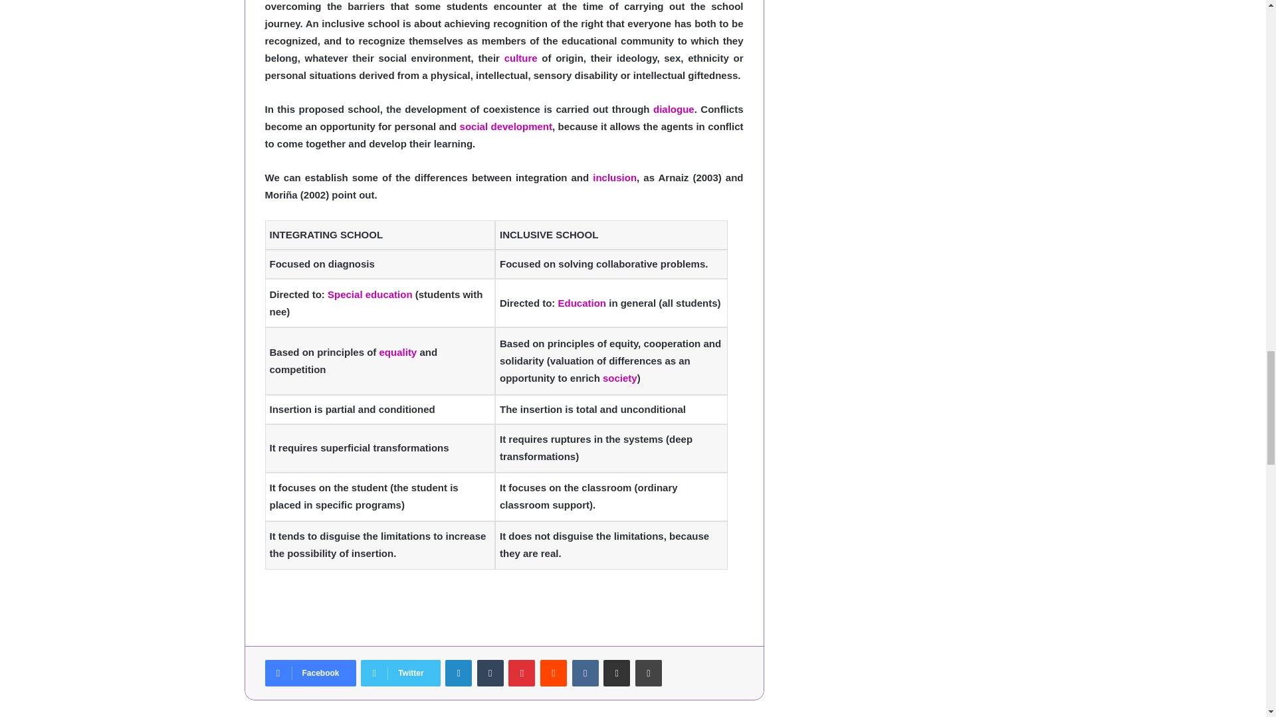  Describe the element at coordinates (615, 178) in the screenshot. I see `inclusion` at that location.